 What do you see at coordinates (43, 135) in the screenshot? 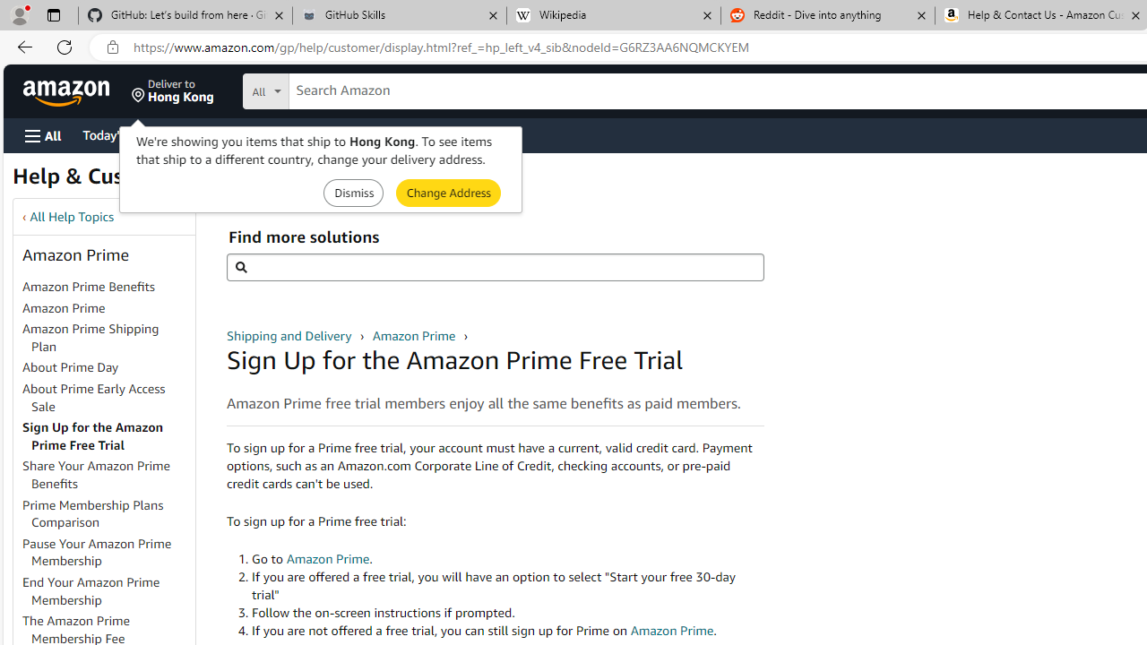
I see `Open Menu` at bounding box center [43, 135].